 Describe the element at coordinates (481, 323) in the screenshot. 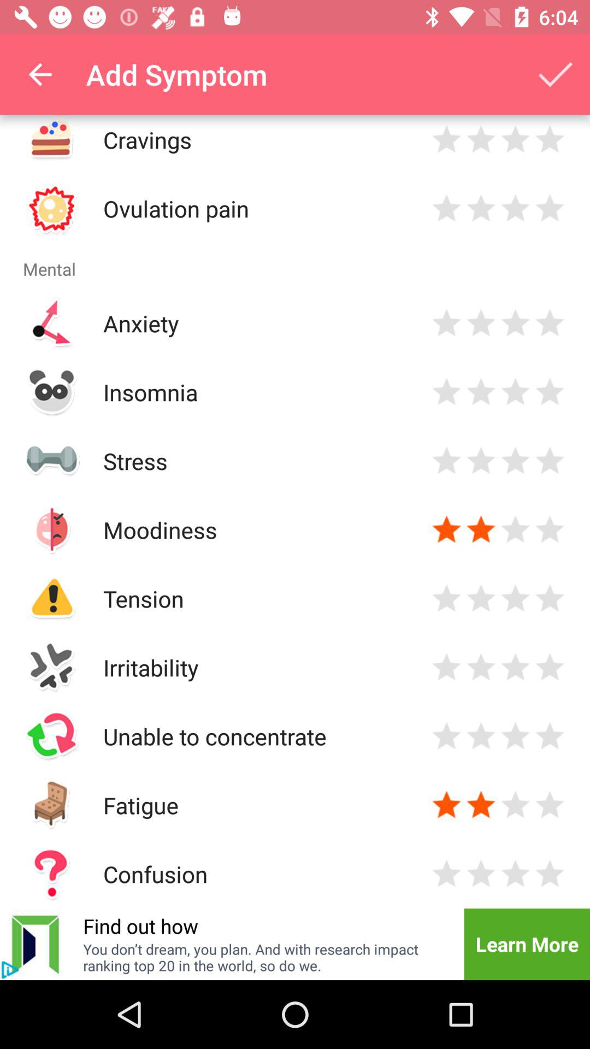

I see `rate symptom` at that location.